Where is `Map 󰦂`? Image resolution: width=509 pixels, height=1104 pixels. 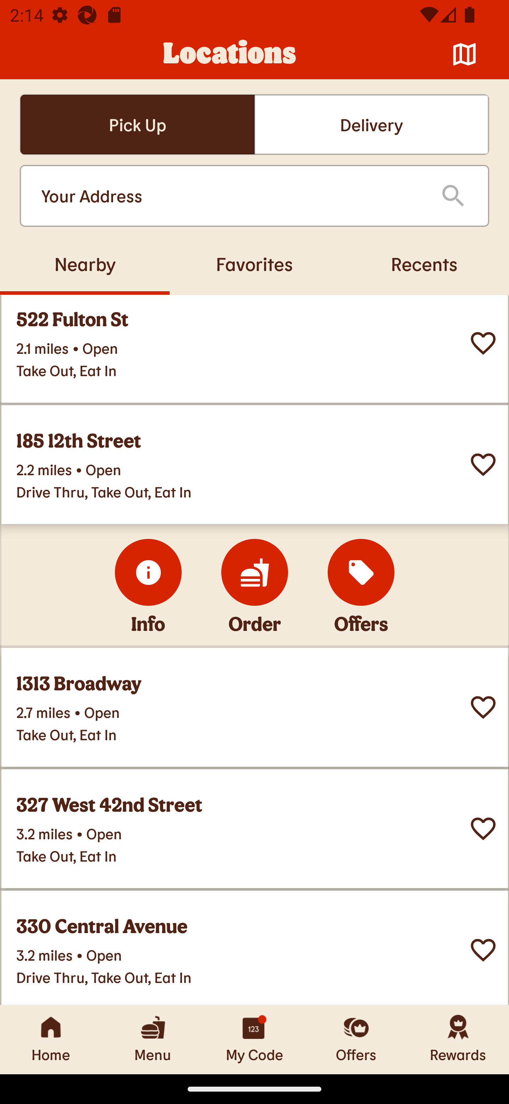 Map 󰦂 is located at coordinates (464, 54).